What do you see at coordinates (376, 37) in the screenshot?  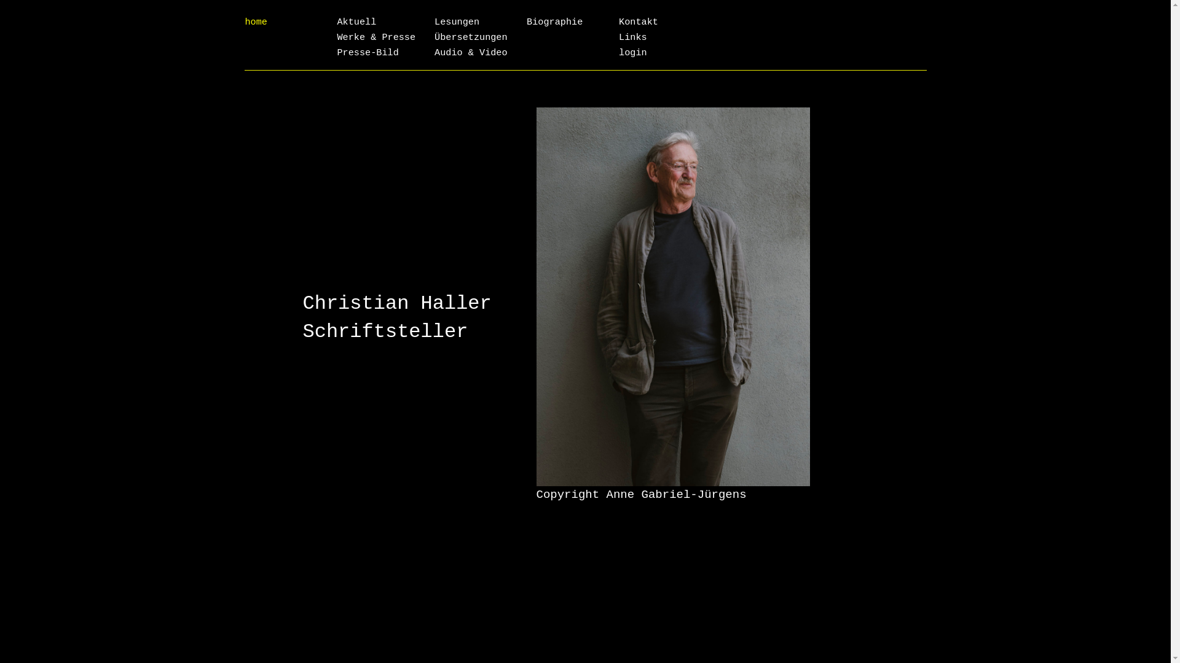 I see `Werke & Presse` at bounding box center [376, 37].